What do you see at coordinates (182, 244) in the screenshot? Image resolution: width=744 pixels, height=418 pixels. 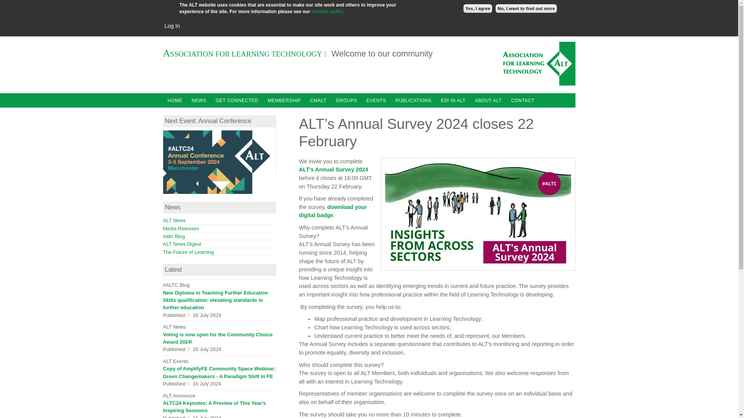 I see `ALT News Digest` at bounding box center [182, 244].